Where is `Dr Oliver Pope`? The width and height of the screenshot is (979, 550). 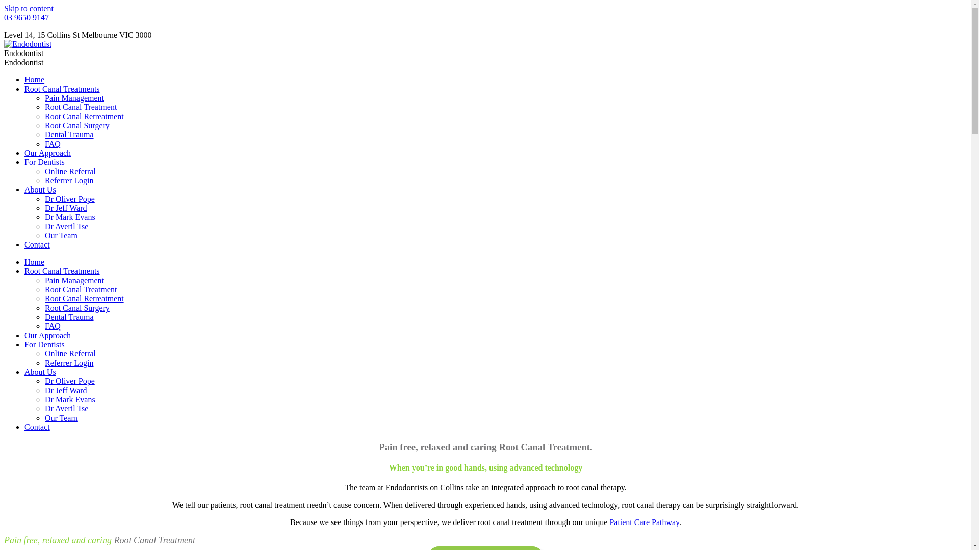
Dr Oliver Pope is located at coordinates (70, 381).